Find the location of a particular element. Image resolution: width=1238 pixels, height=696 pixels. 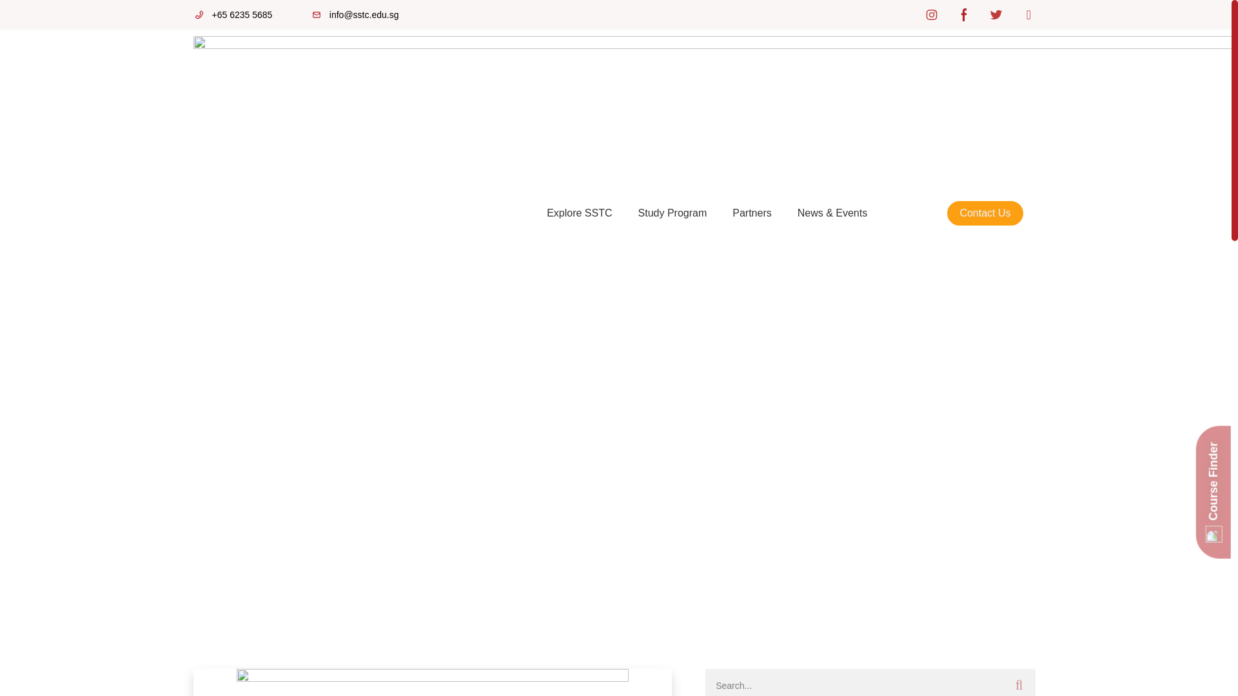

Partners is located at coordinates (751, 213).